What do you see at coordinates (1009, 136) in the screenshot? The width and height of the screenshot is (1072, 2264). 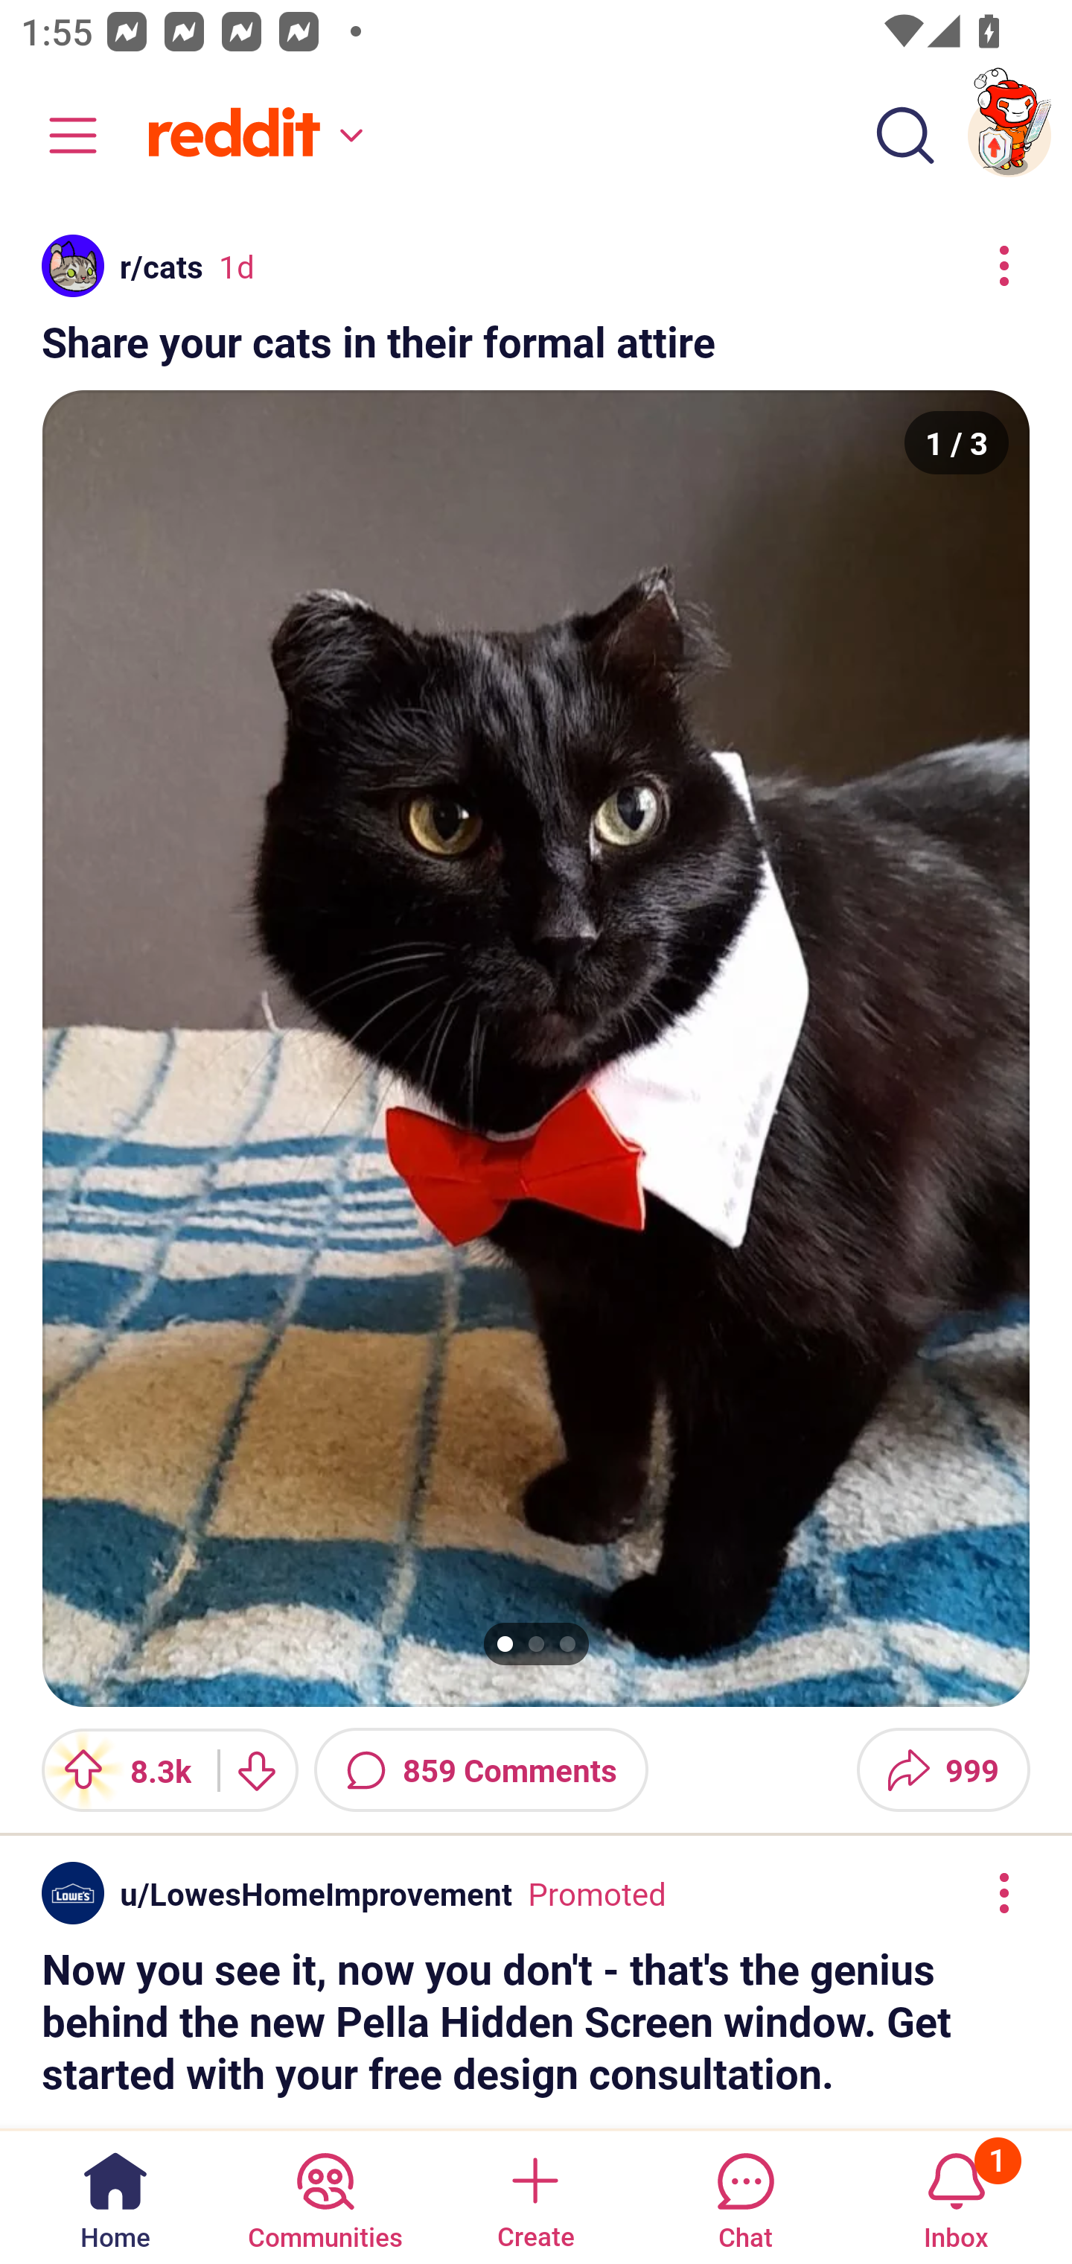 I see `TestAppium002 account` at bounding box center [1009, 136].